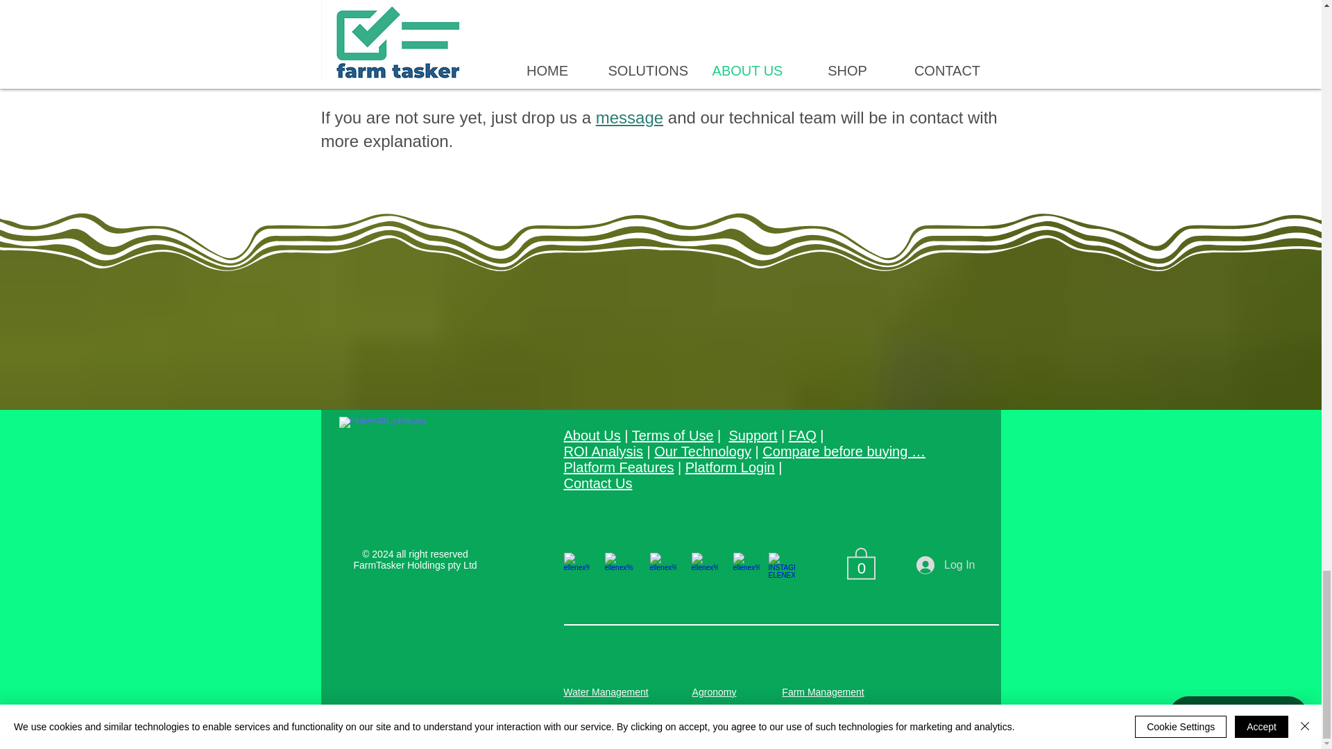 The height and width of the screenshot is (749, 1332). What do you see at coordinates (673, 436) in the screenshot?
I see `Terms of Use` at bounding box center [673, 436].